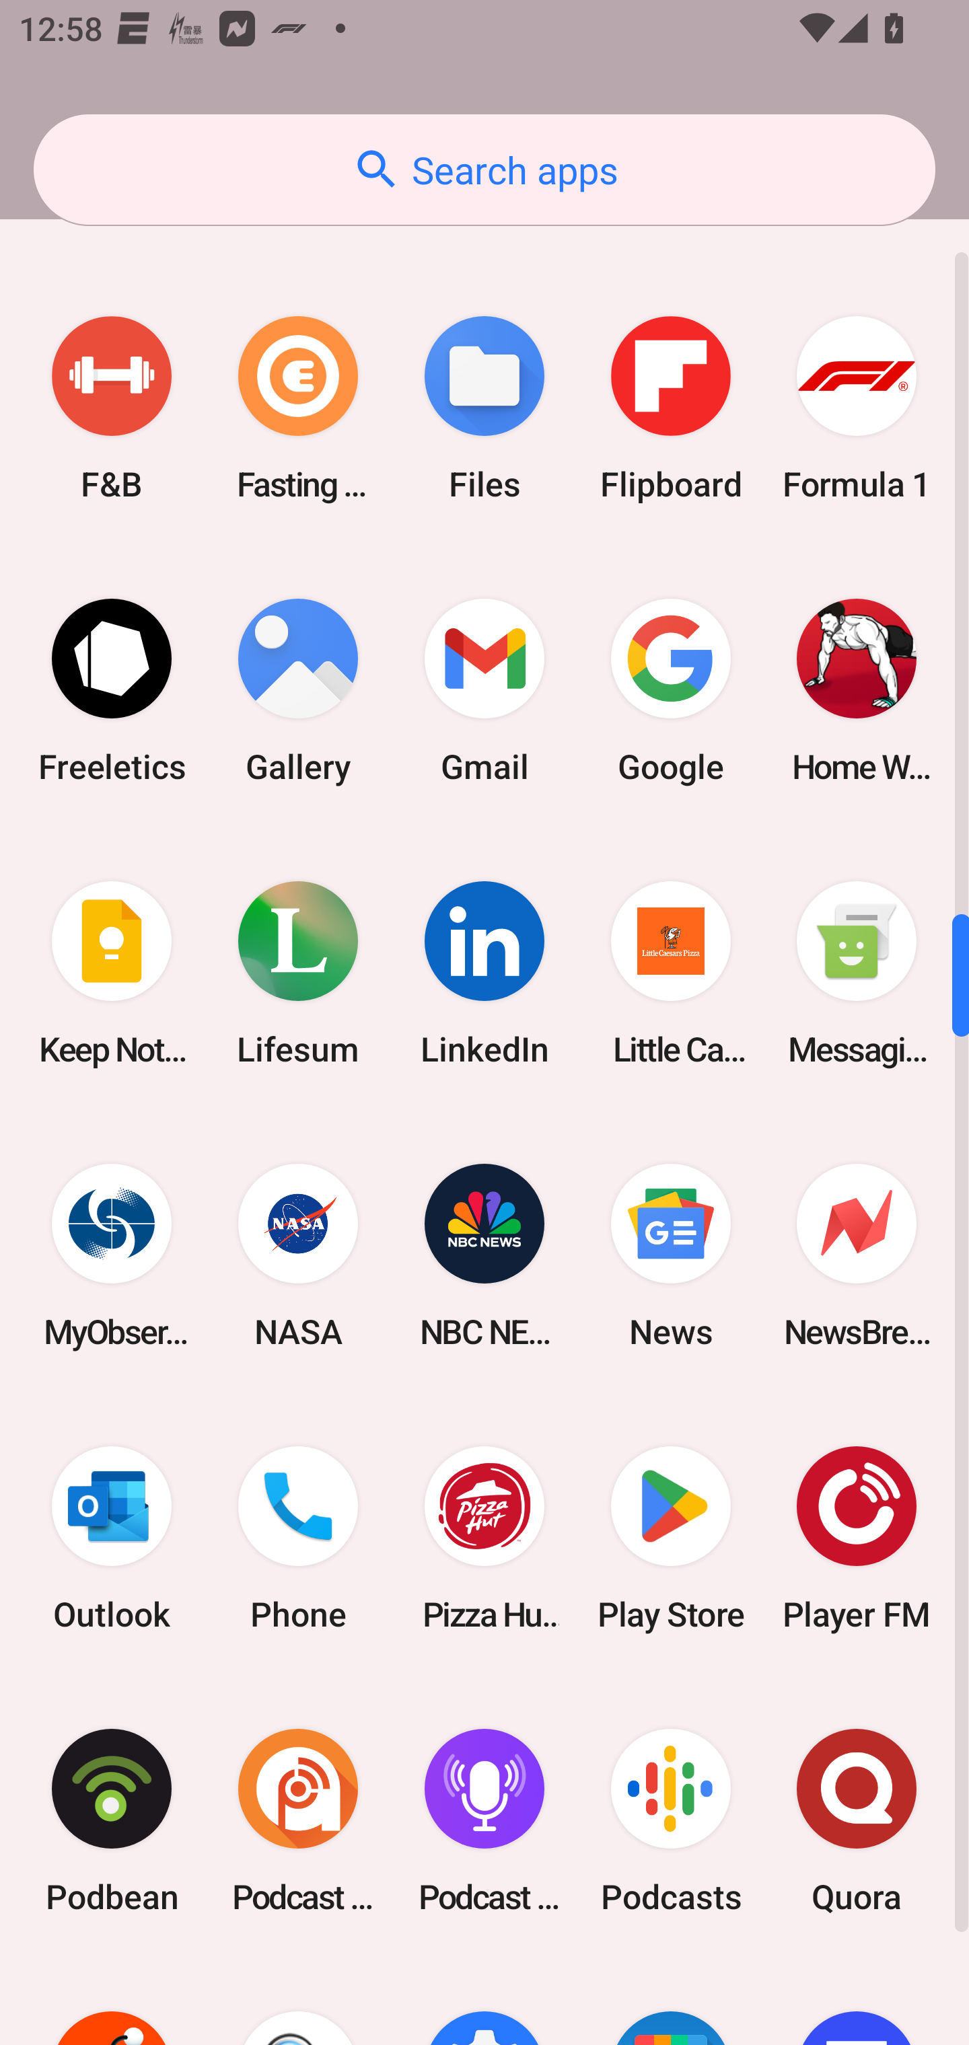 Image resolution: width=969 pixels, height=2045 pixels. Describe the element at coordinates (298, 1538) in the screenshot. I see `Phone` at that location.